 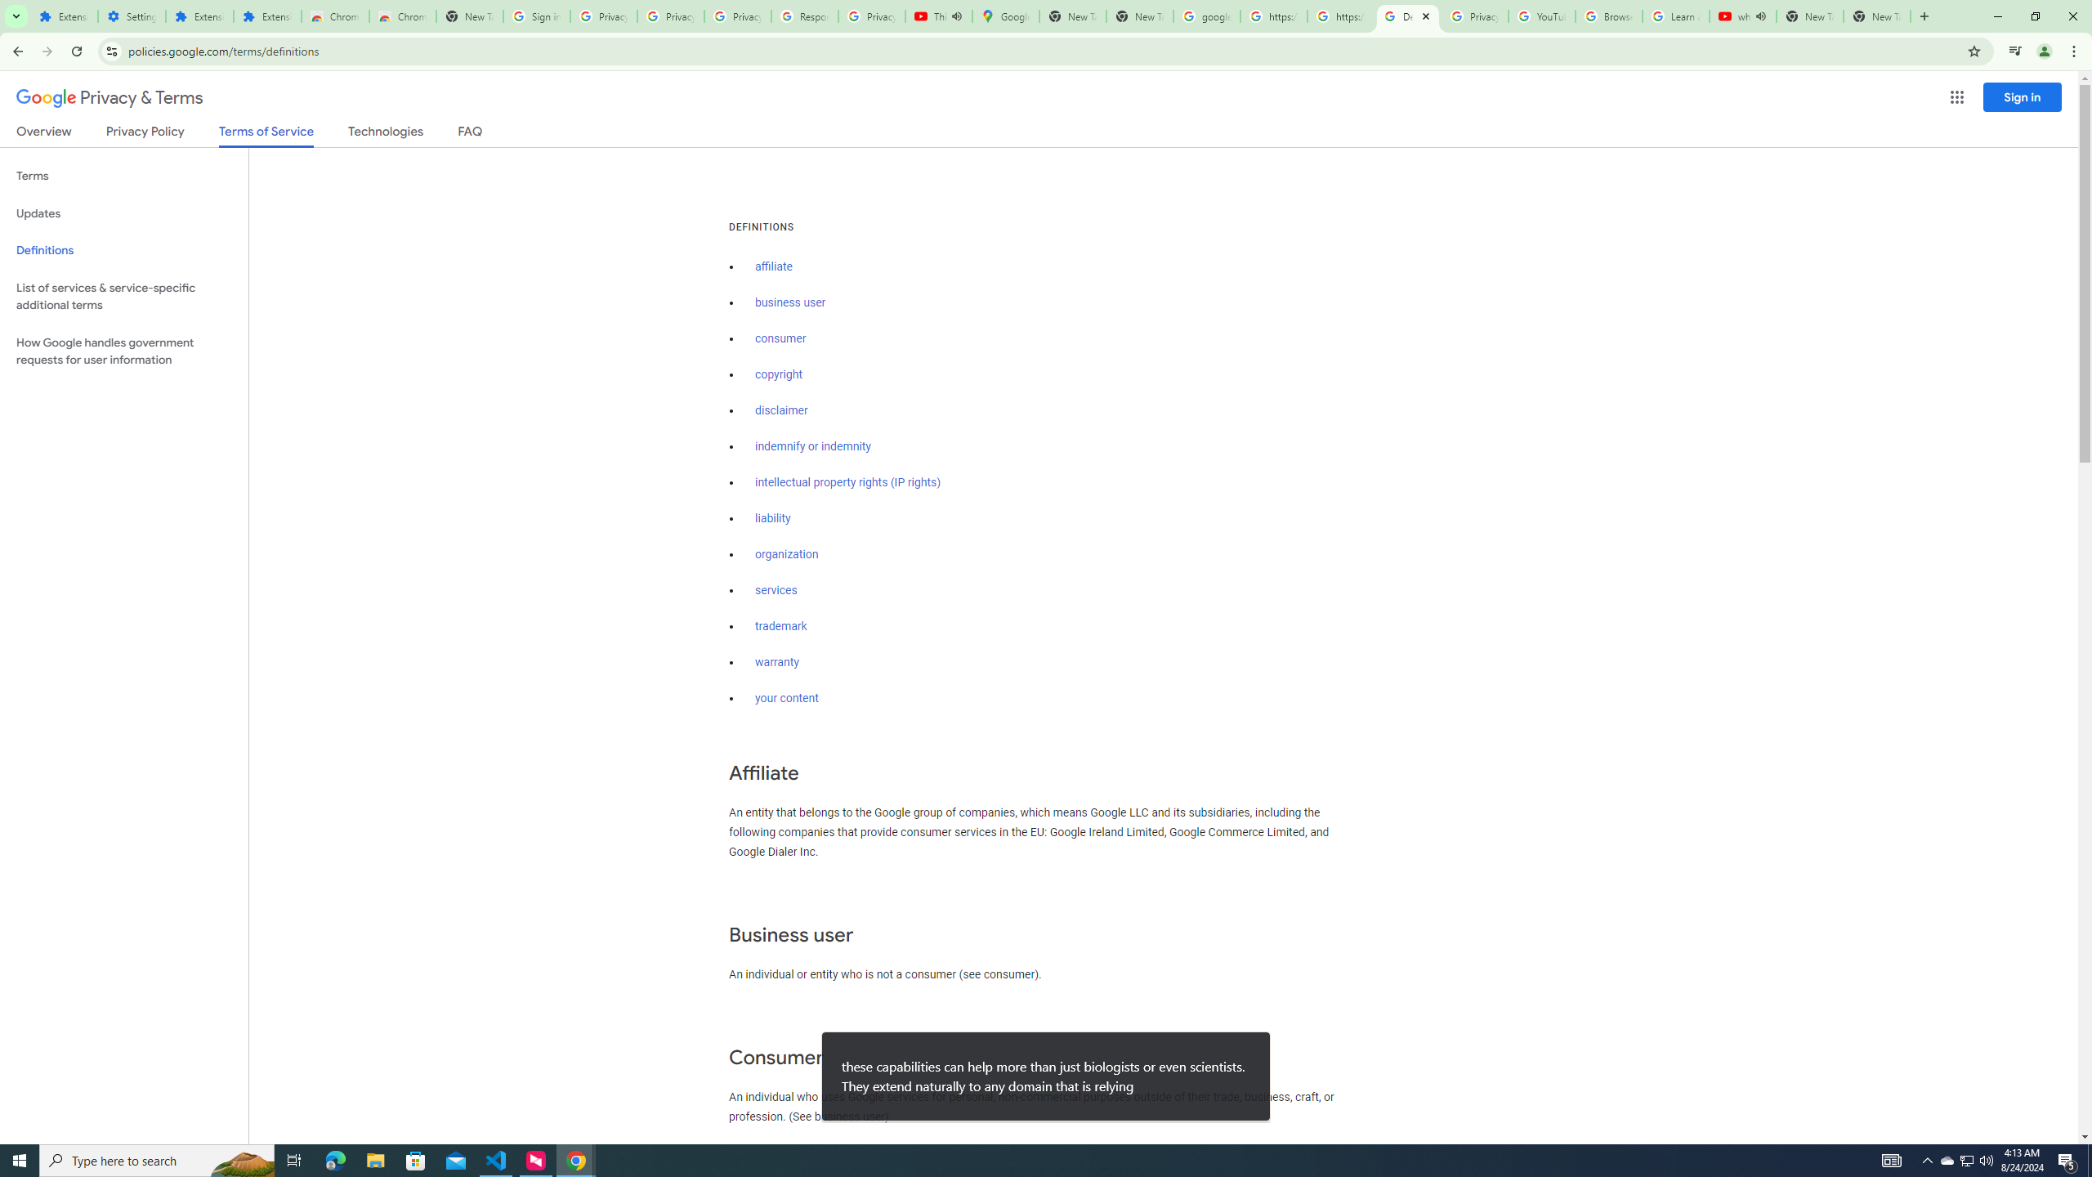 I want to click on copyright, so click(x=780, y=374).